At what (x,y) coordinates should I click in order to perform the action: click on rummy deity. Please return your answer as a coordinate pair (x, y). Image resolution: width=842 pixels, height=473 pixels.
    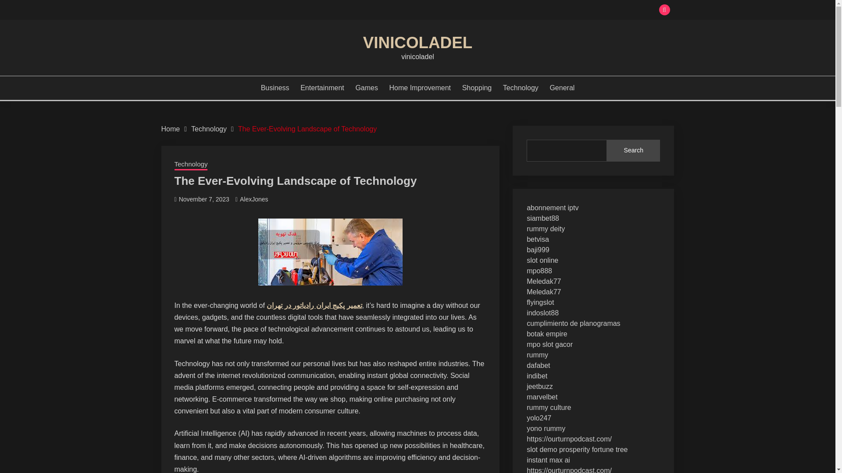
    Looking at the image, I should click on (546, 229).